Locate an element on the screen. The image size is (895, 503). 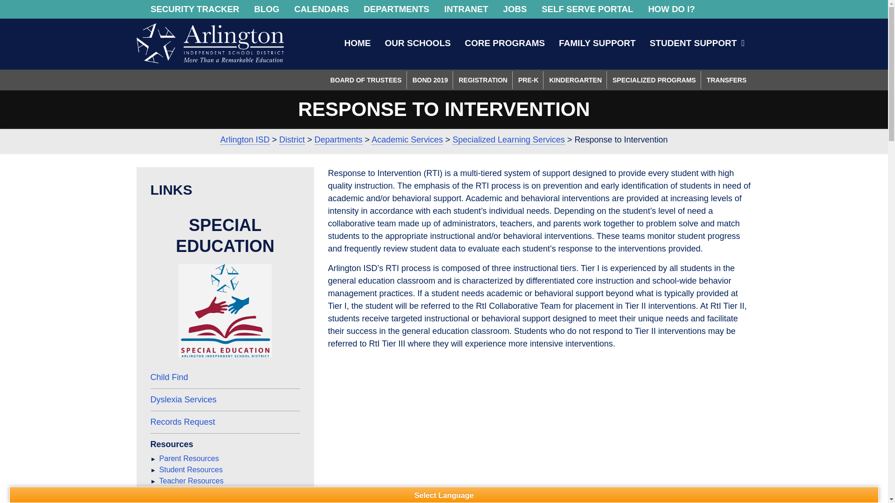
REGISTRATION is located at coordinates (483, 80).